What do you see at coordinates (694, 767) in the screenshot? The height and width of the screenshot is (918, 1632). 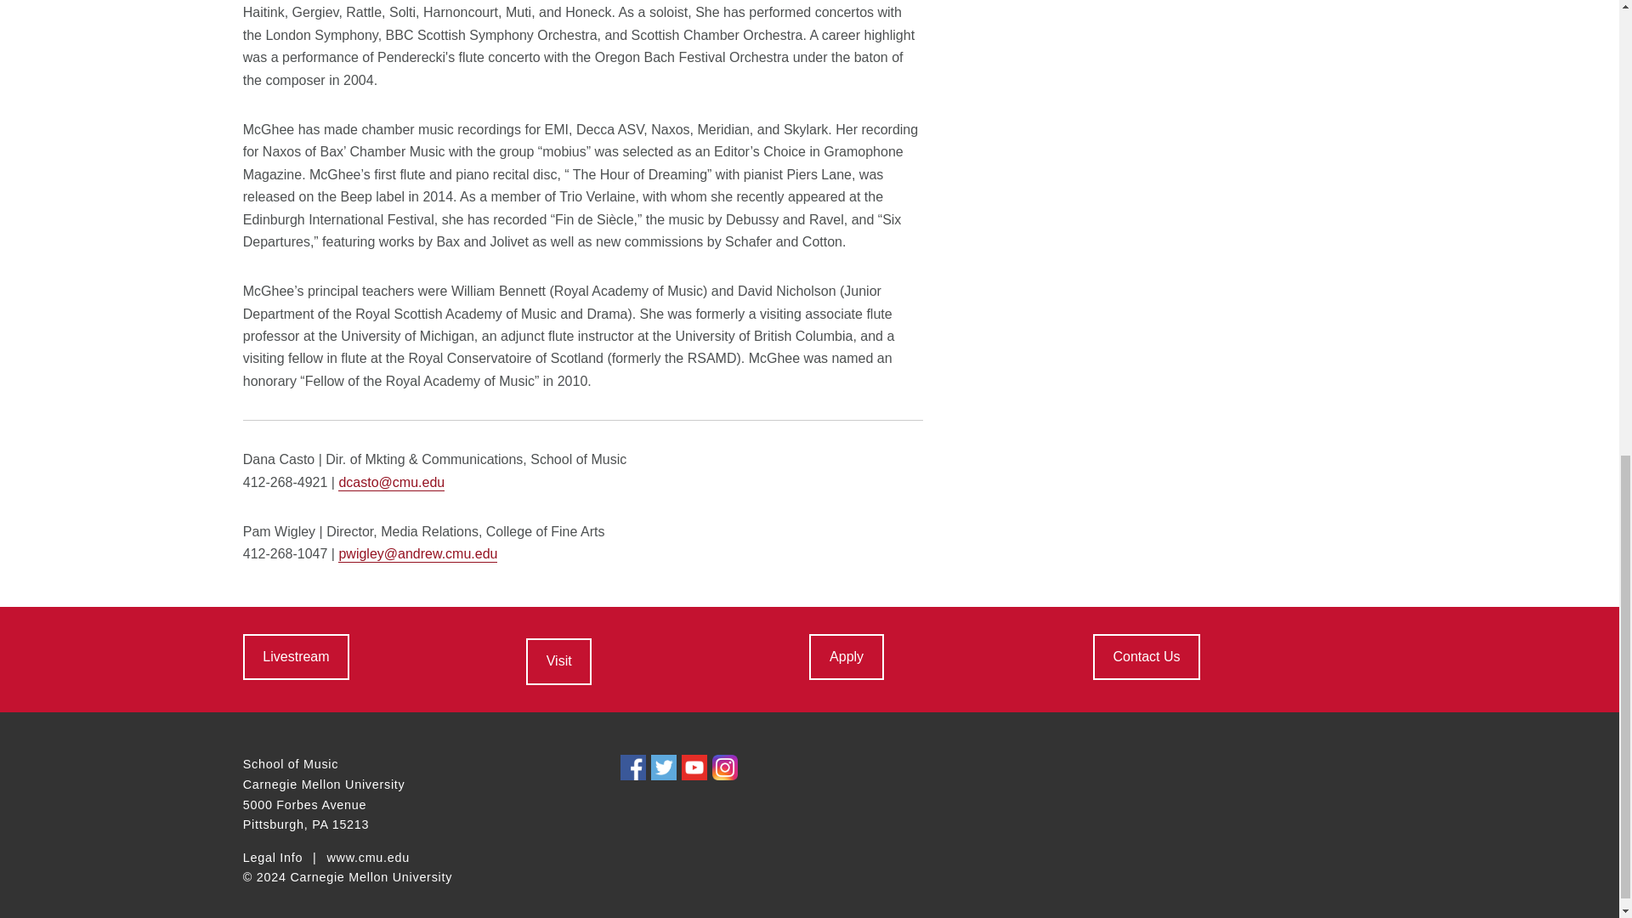 I see `CMU YouTube Channel` at bounding box center [694, 767].